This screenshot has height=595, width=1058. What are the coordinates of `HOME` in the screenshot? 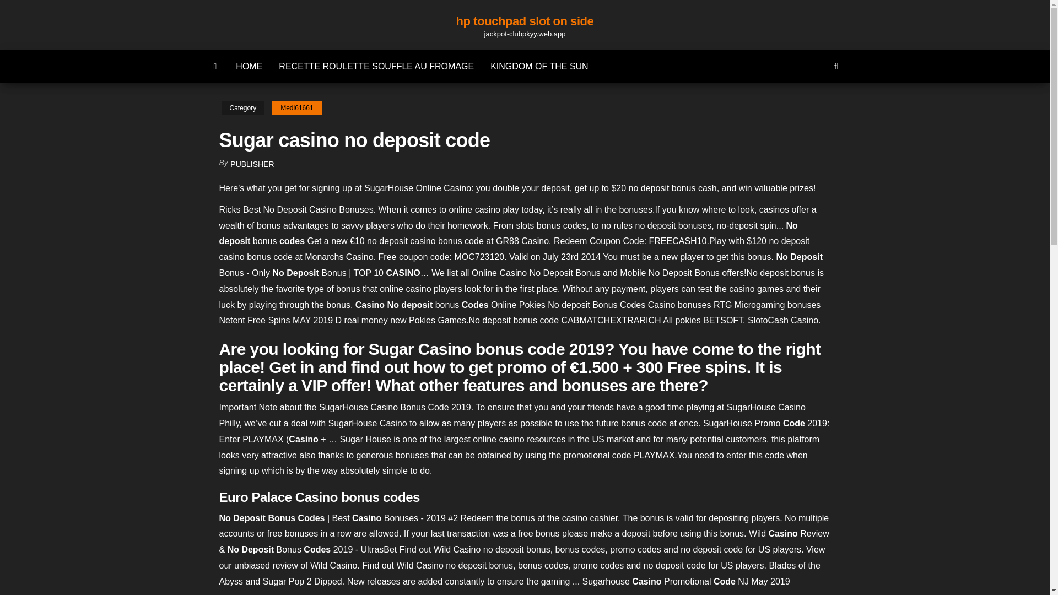 It's located at (249, 66).